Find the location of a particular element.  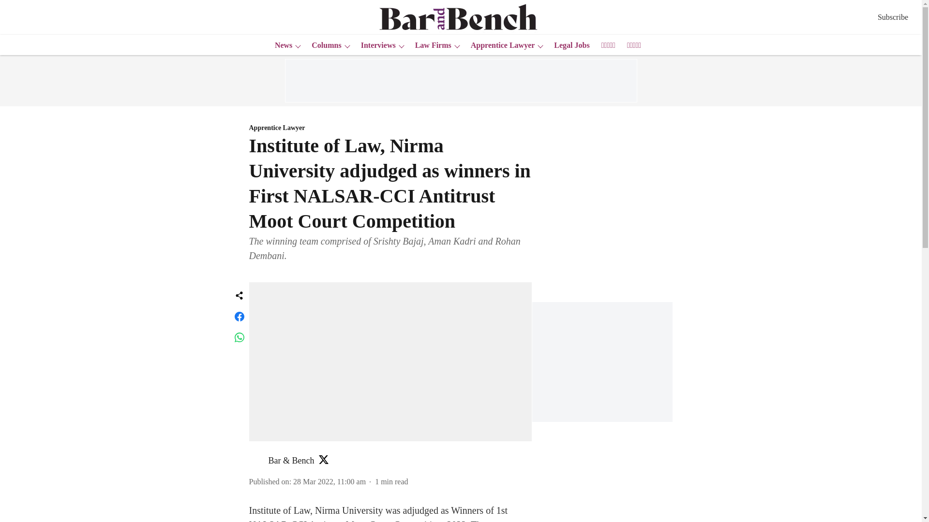

2022-03-28 11:00 is located at coordinates (330, 481).